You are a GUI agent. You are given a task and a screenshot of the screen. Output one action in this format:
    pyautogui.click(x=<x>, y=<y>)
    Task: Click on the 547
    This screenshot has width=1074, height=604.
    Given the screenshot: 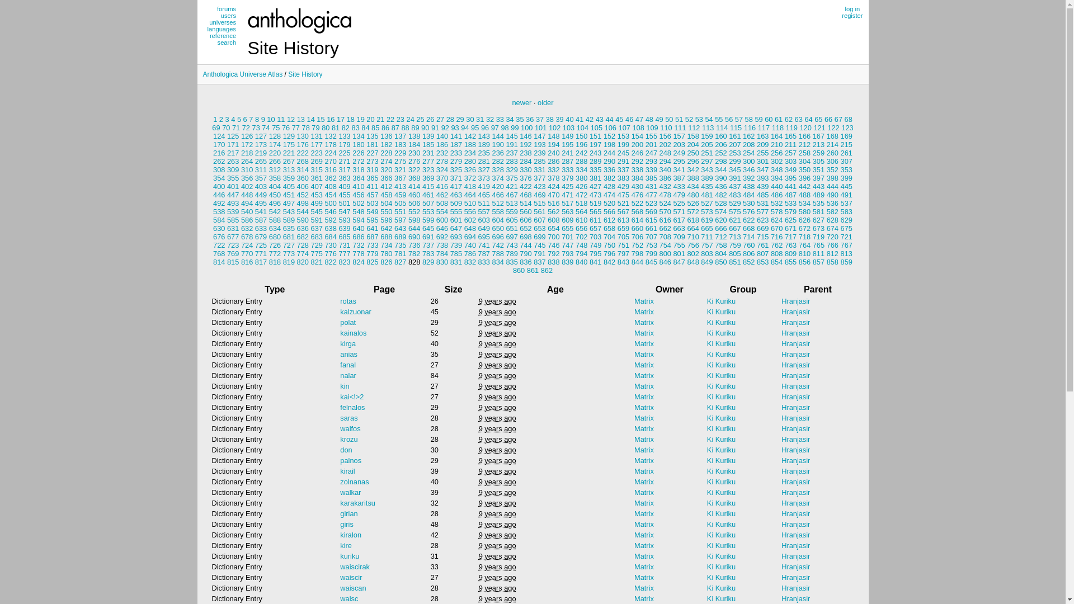 What is the action you would take?
    pyautogui.click(x=345, y=211)
    